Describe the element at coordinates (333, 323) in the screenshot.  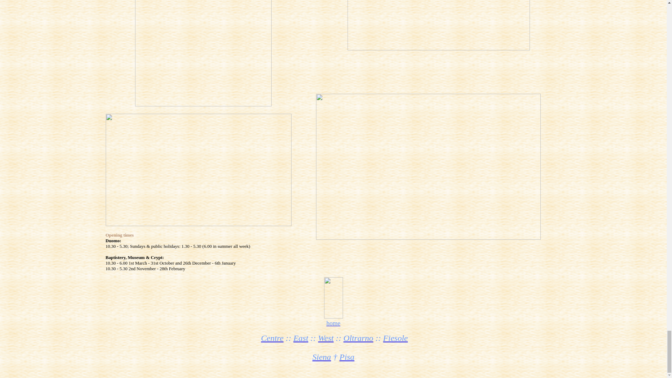
I see `home` at that location.